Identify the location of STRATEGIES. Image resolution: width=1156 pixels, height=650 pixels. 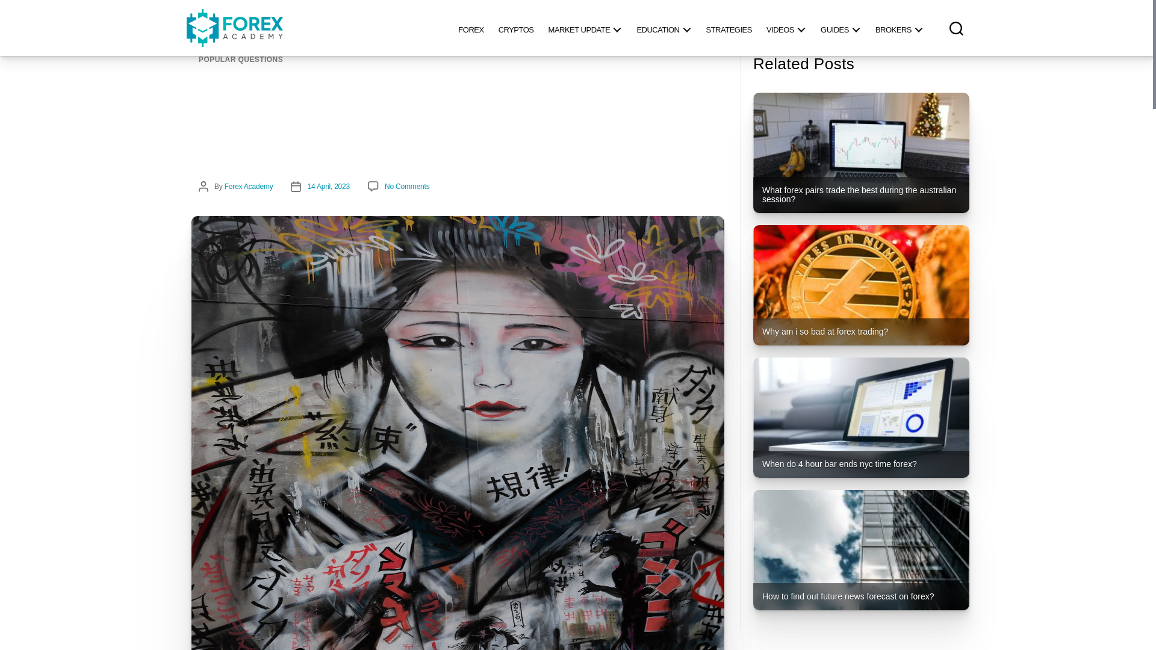
(728, 28).